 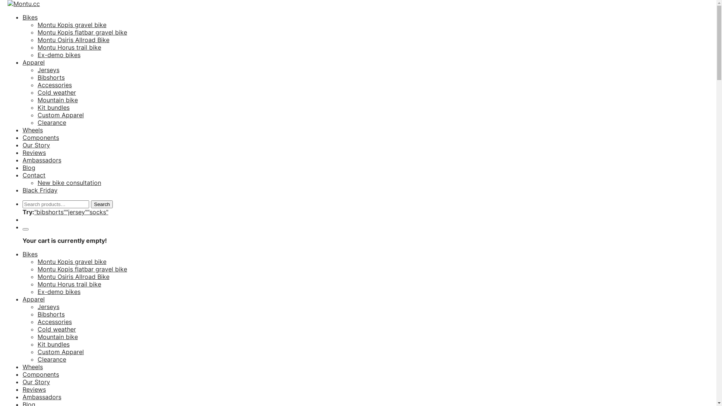 I want to click on Mountain bike, so click(x=58, y=337).